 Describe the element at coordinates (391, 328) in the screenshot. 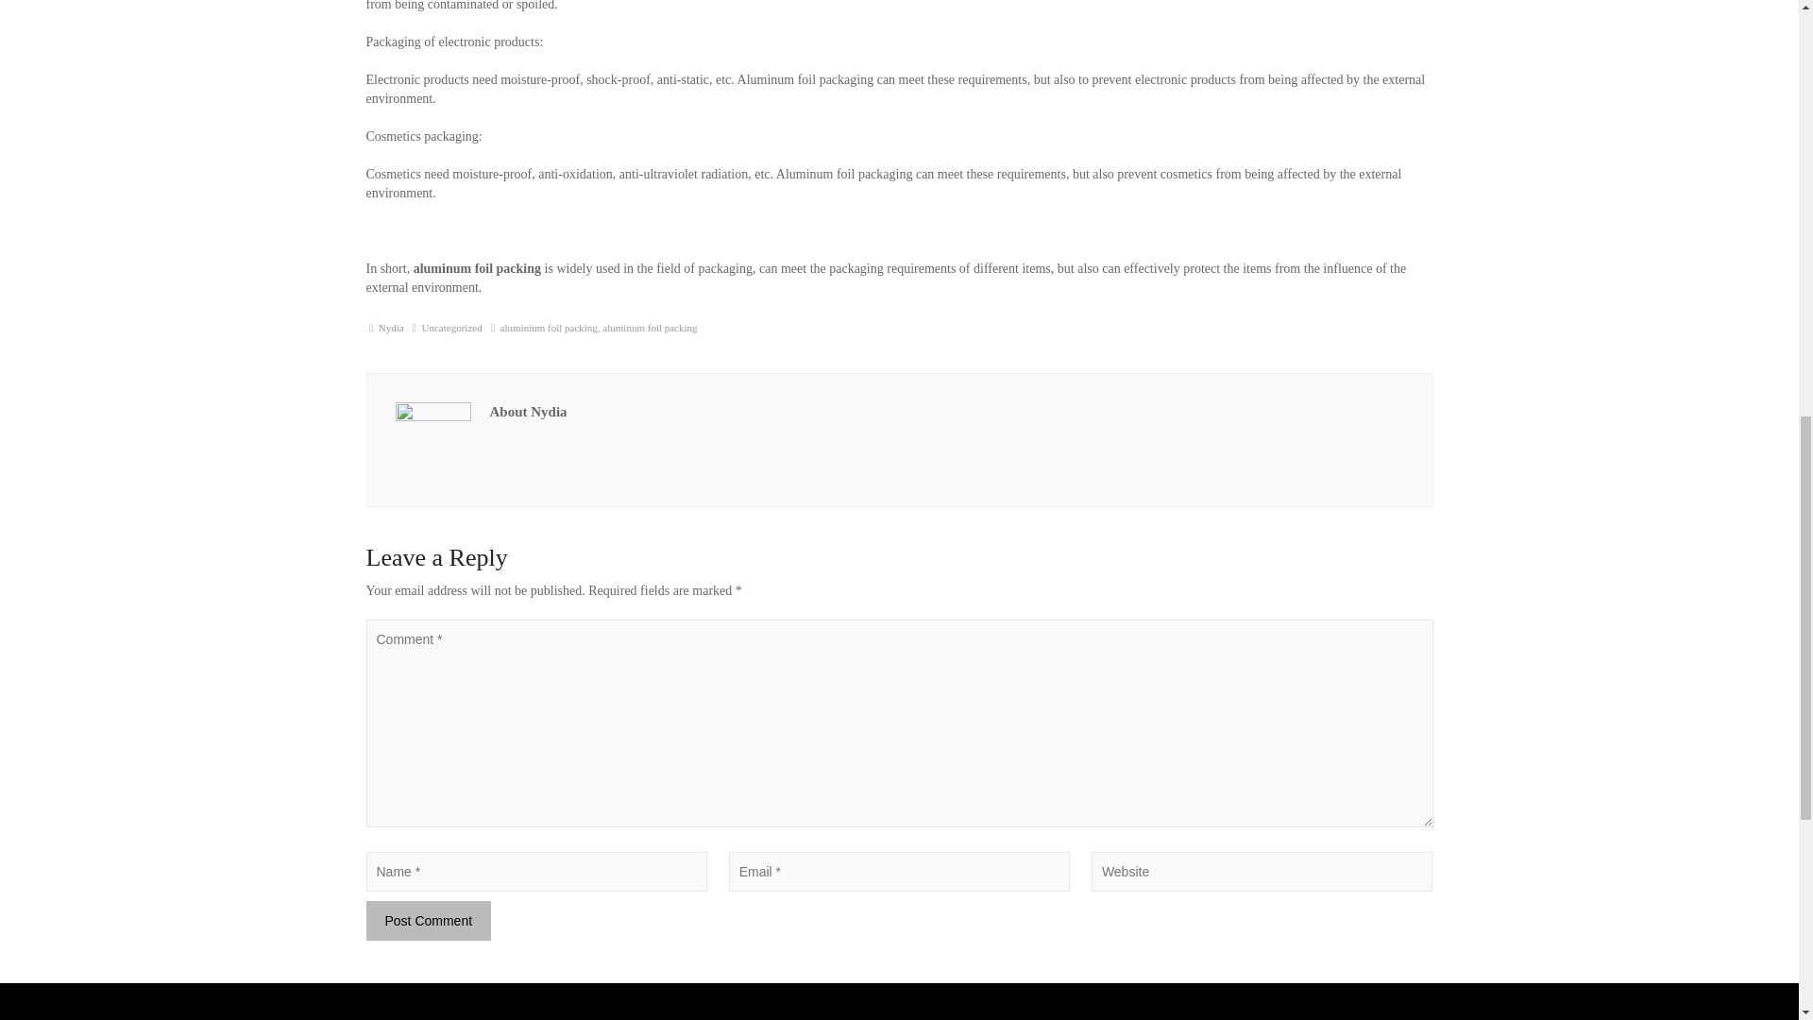

I see `Nydia` at that location.